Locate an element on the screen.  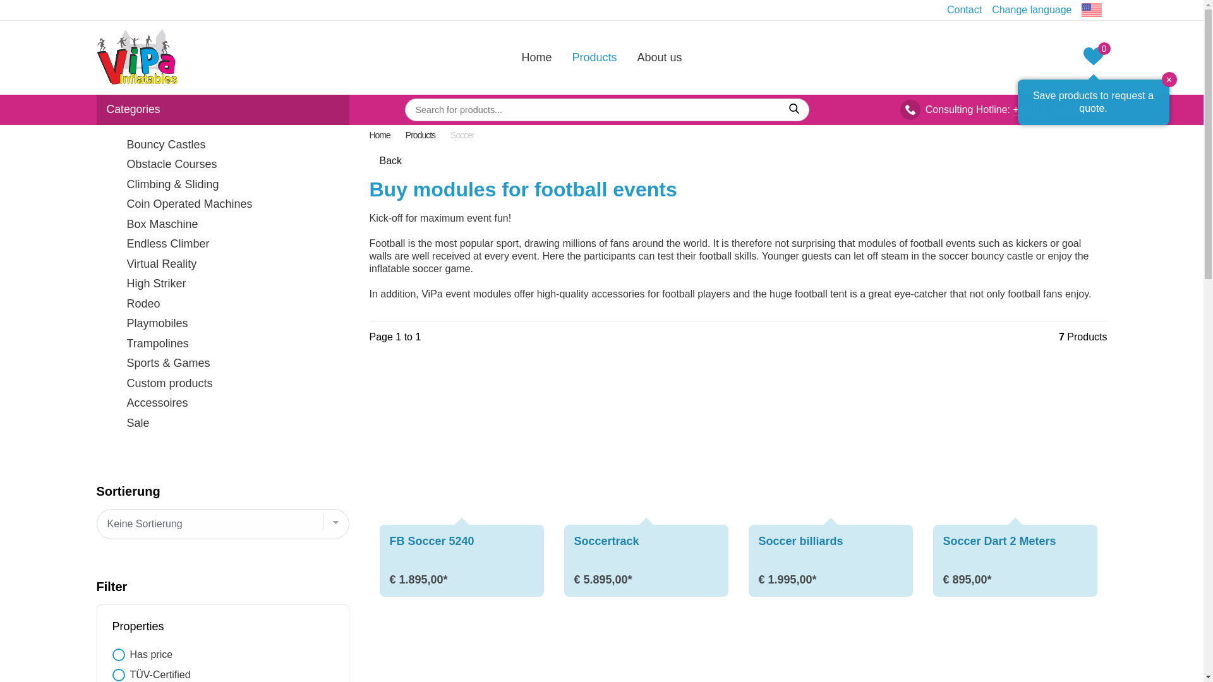
0 is located at coordinates (1093, 57).